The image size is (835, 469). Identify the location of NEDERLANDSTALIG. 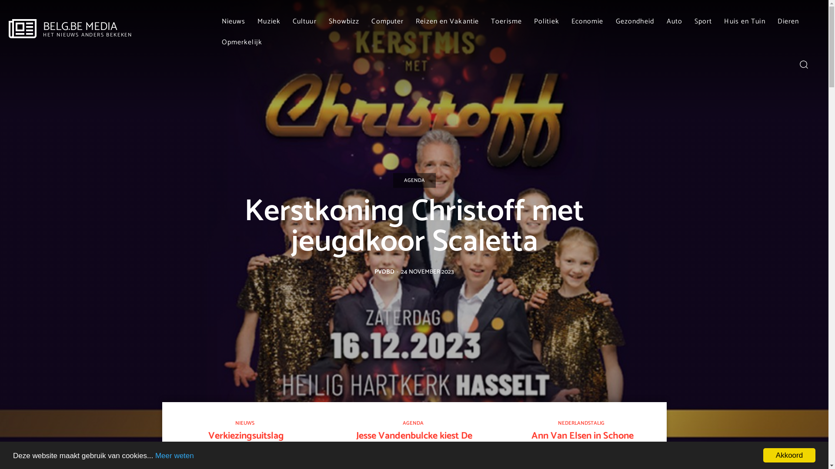
(581, 424).